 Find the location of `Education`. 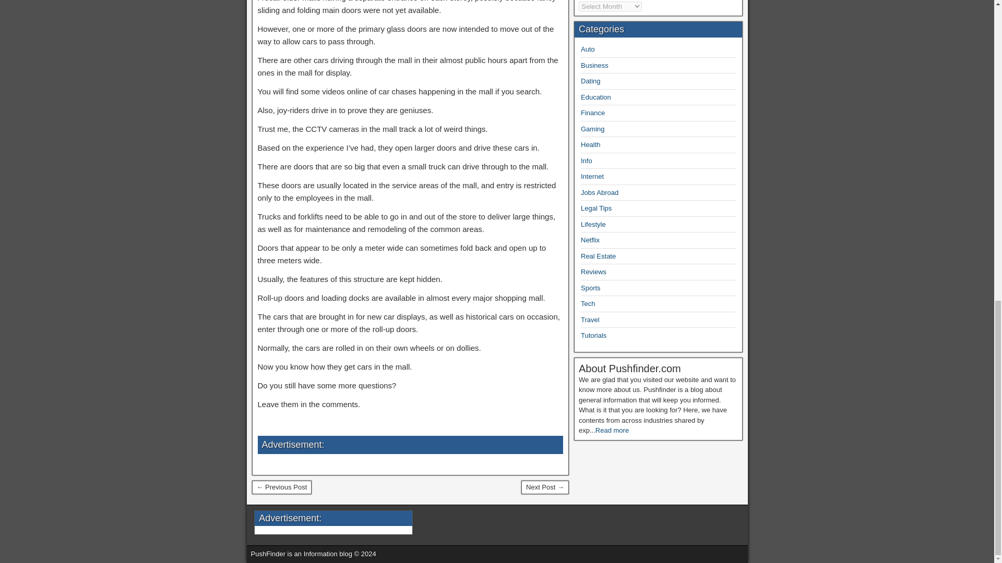

Education is located at coordinates (596, 97).